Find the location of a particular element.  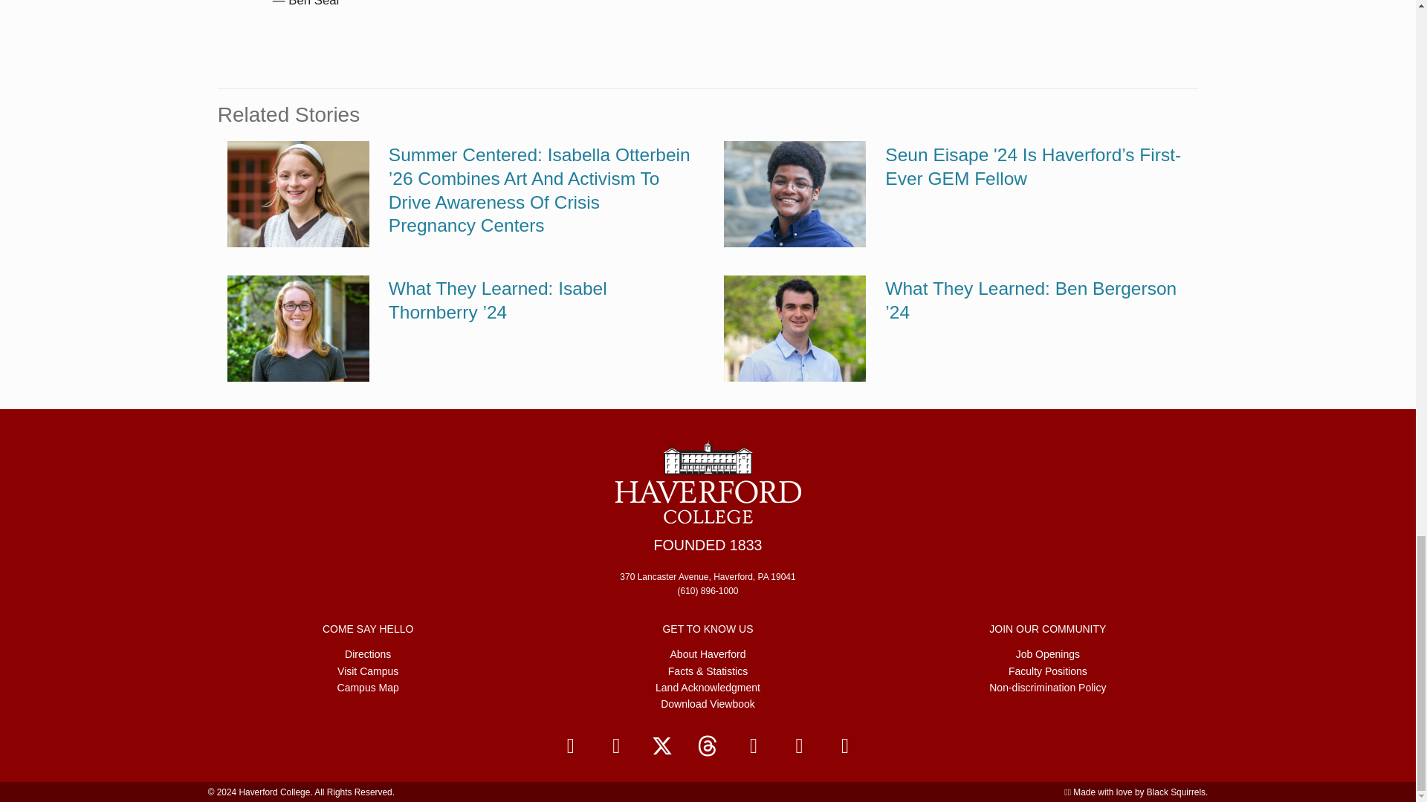

Land Acknowledgment is located at coordinates (708, 688).